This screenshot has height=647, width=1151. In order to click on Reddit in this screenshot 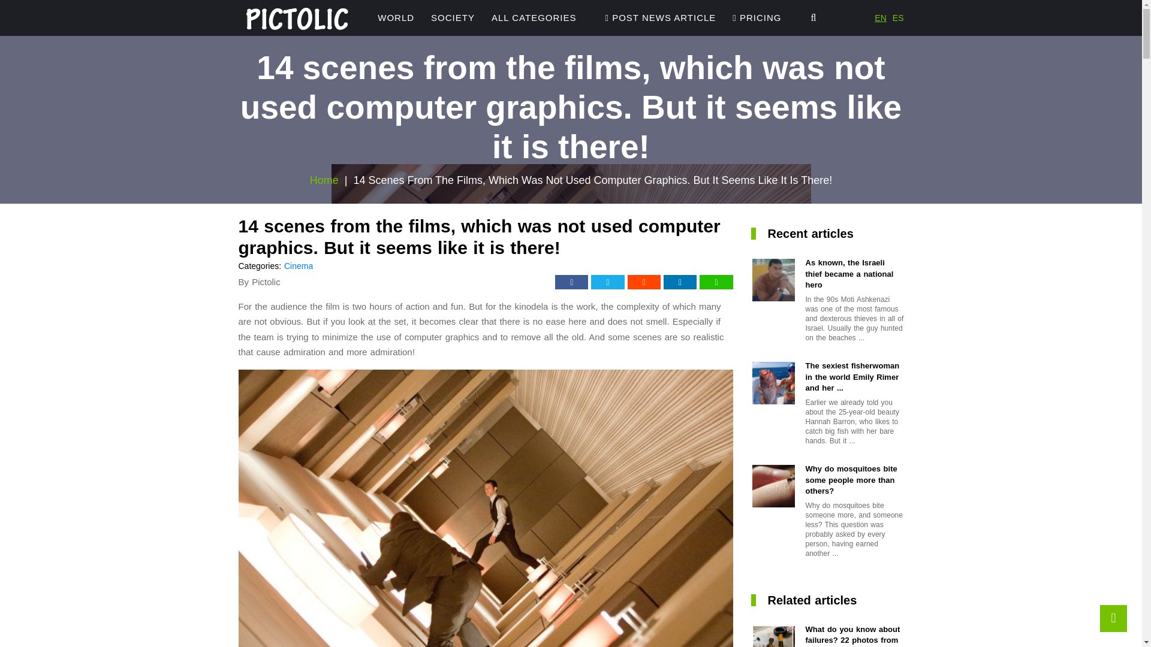, I will do `click(644, 282)`.